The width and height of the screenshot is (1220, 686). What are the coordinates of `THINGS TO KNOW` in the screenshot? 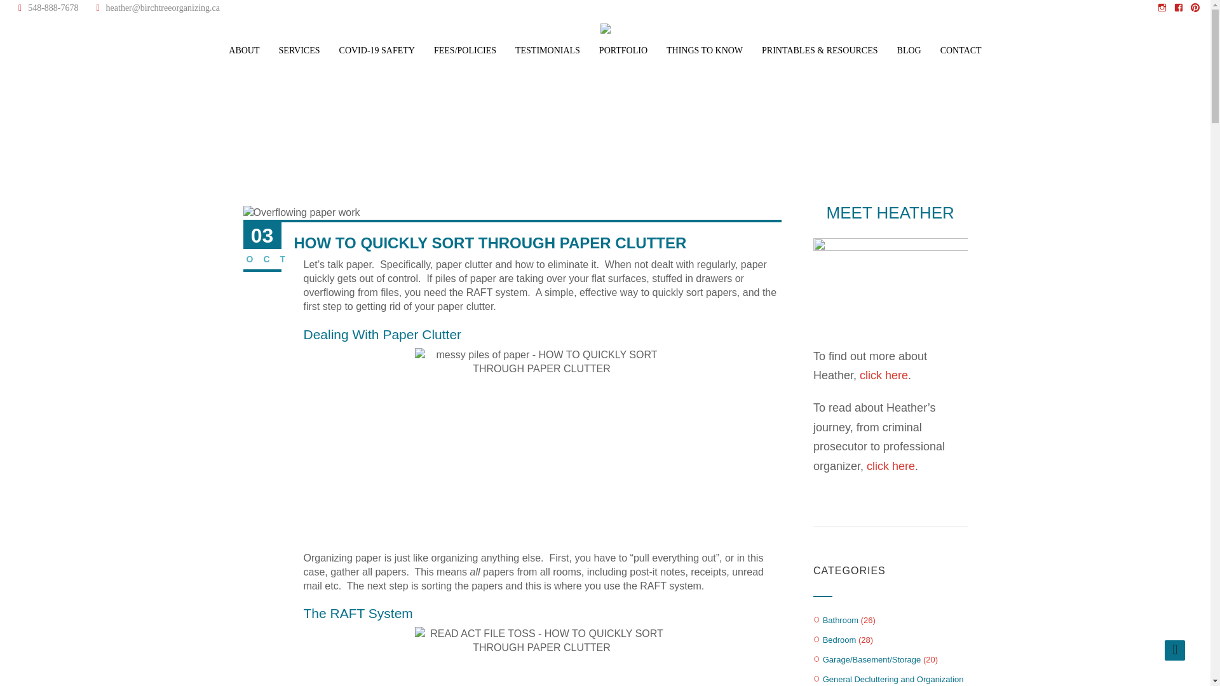 It's located at (705, 51).